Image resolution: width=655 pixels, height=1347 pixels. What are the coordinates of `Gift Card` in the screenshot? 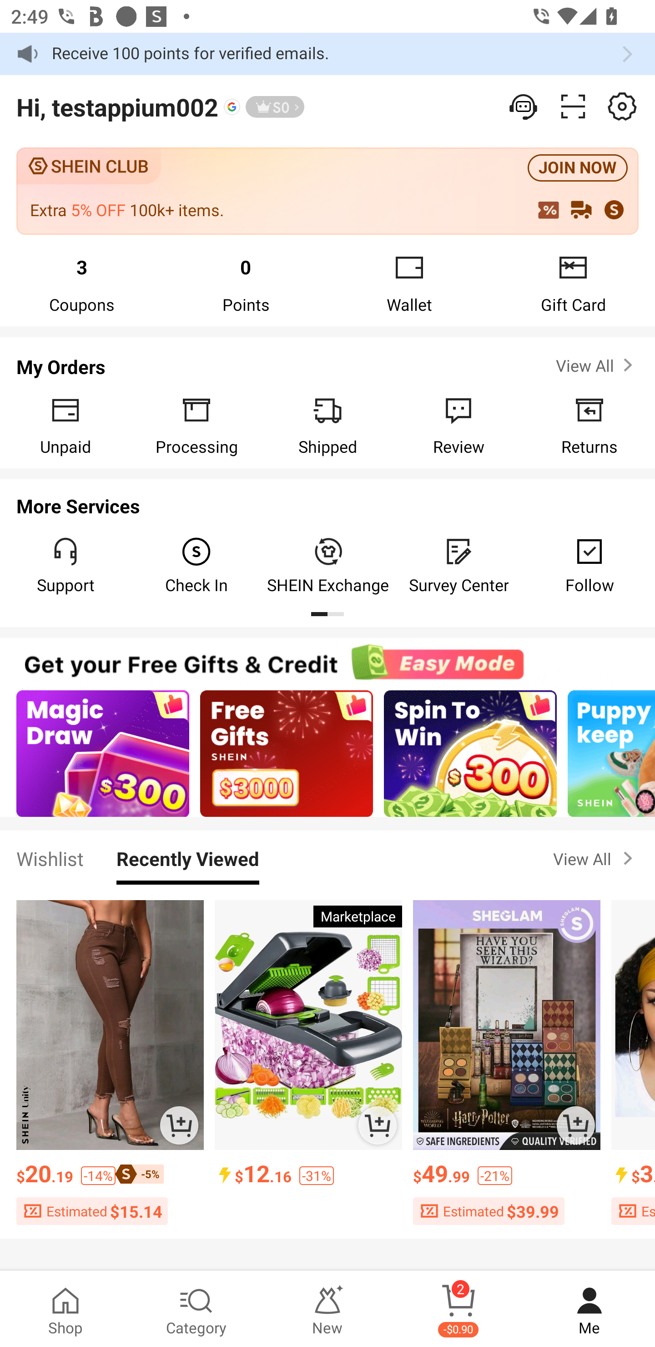 It's located at (573, 283).